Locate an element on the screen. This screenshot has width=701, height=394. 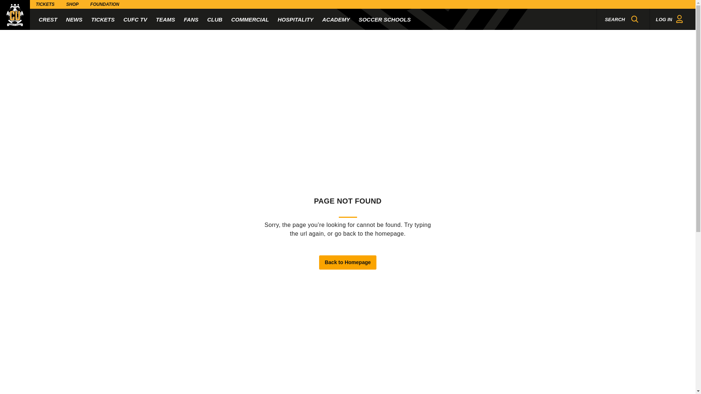
TEAMS is located at coordinates (165, 19).